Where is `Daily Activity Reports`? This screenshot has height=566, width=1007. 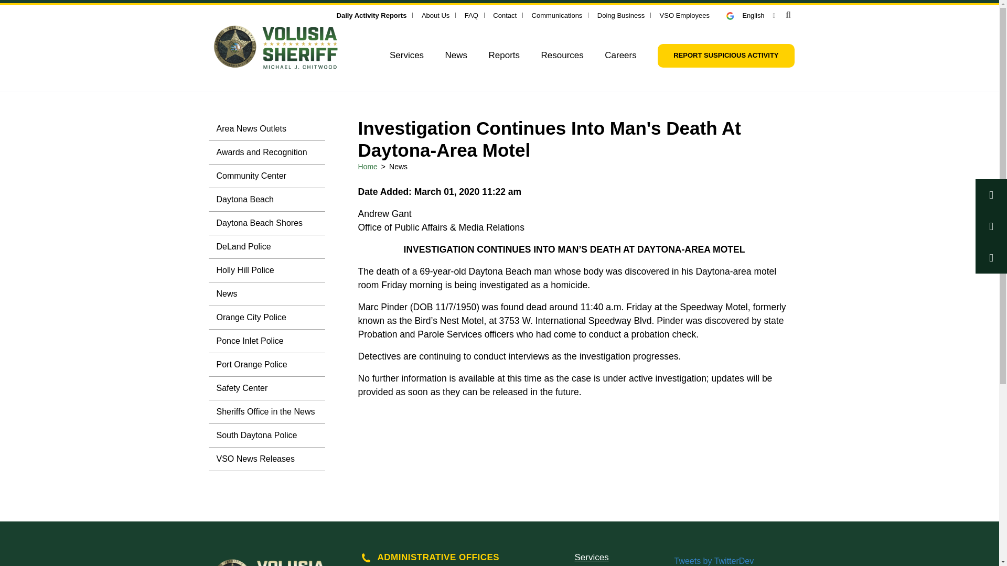 Daily Activity Reports is located at coordinates (371, 15).